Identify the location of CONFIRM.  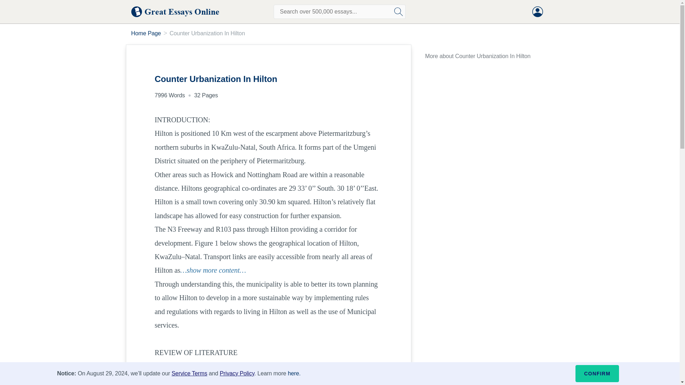
(597, 374).